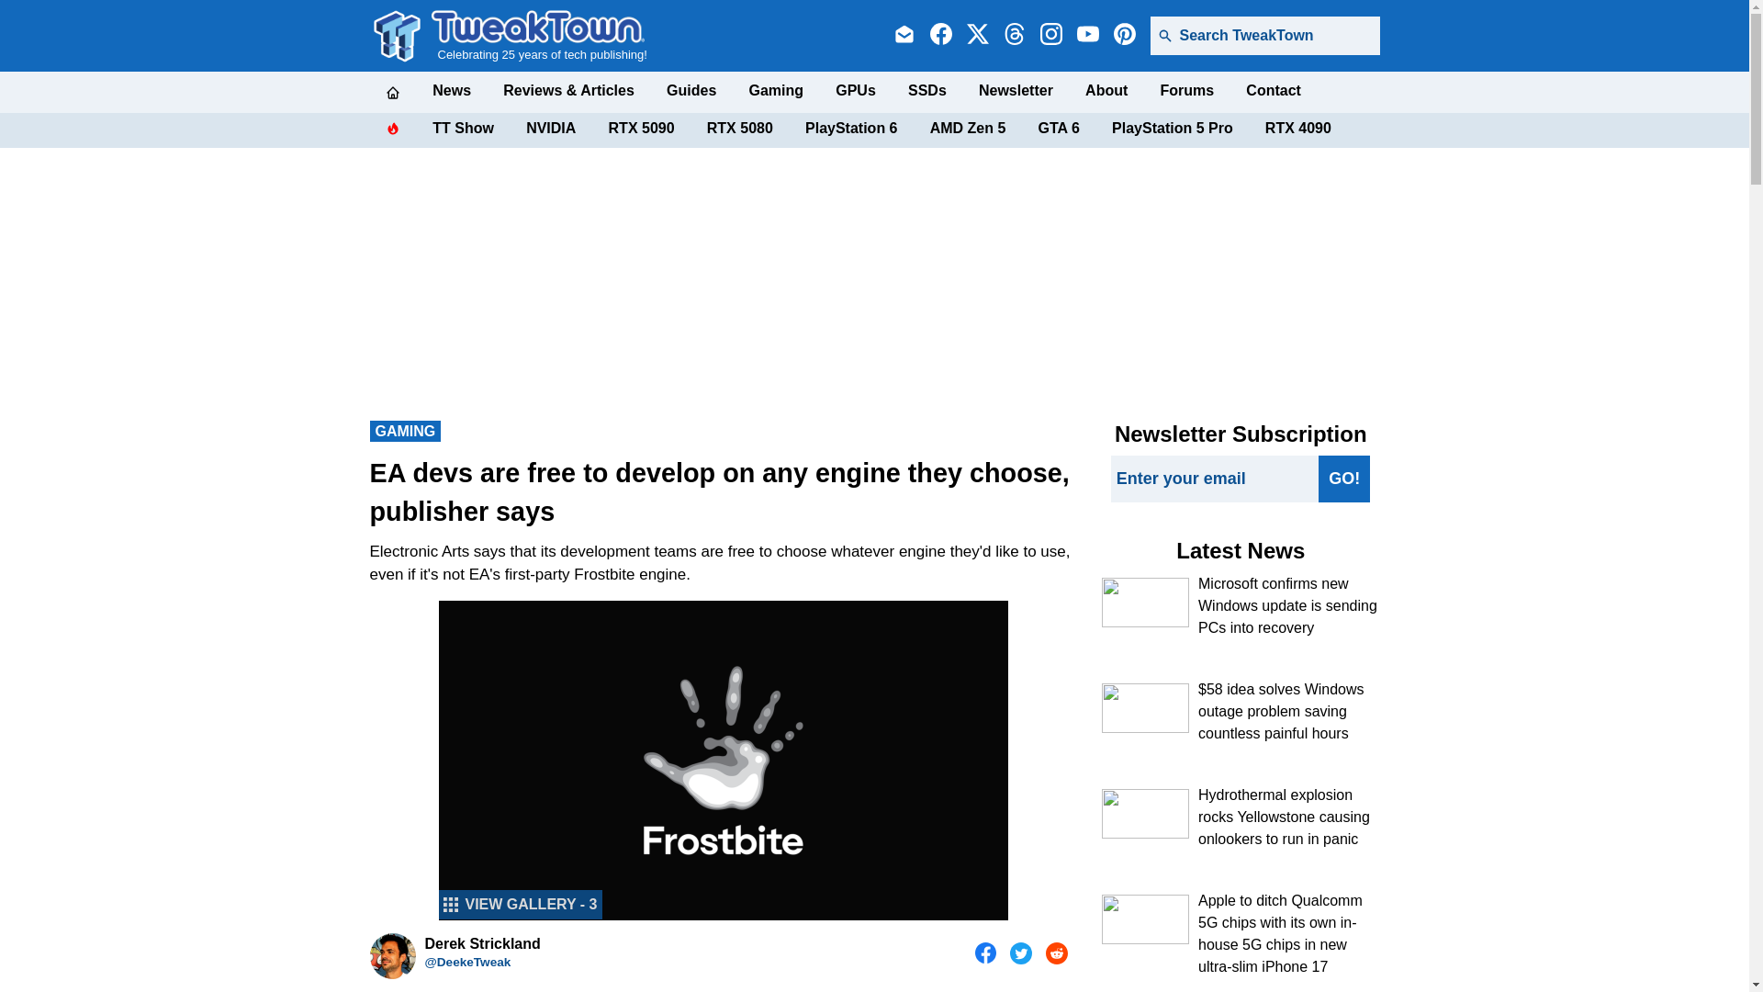  I want to click on Derek Strickland, so click(391, 955).